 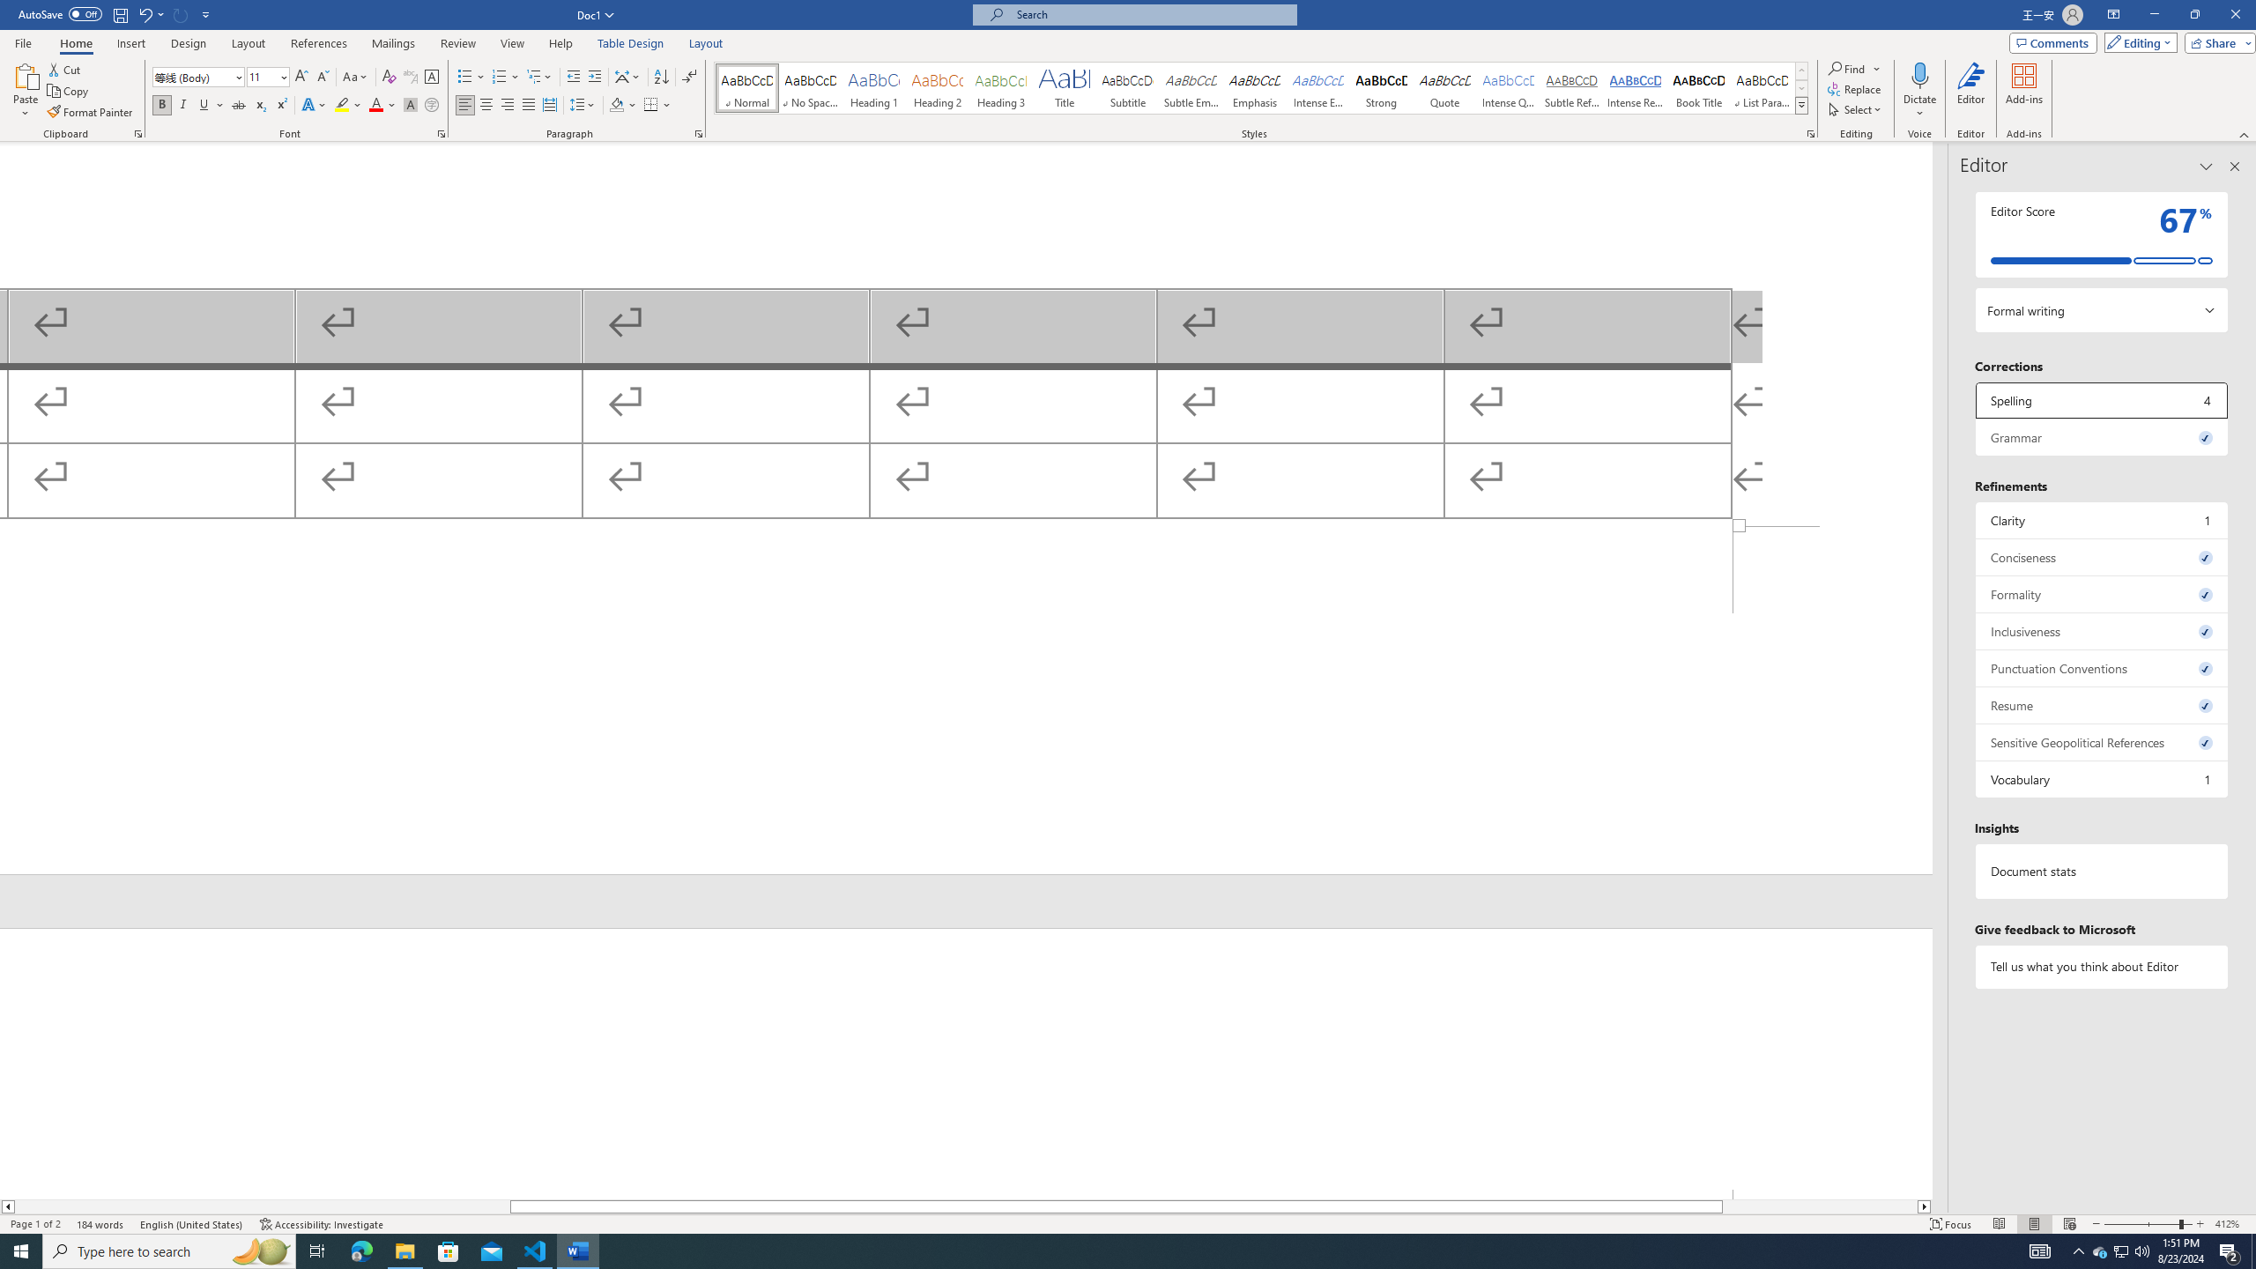 I want to click on Vocabulary, 1 issue. Press space or enter to review items., so click(x=2103, y=779).